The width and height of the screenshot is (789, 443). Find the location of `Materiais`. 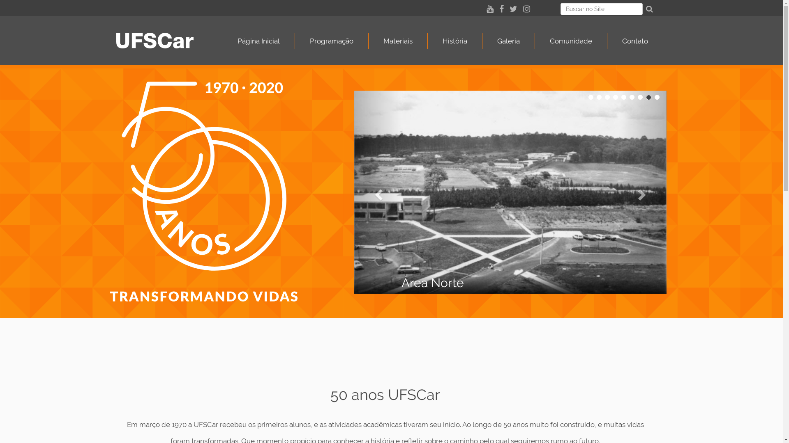

Materiais is located at coordinates (398, 41).